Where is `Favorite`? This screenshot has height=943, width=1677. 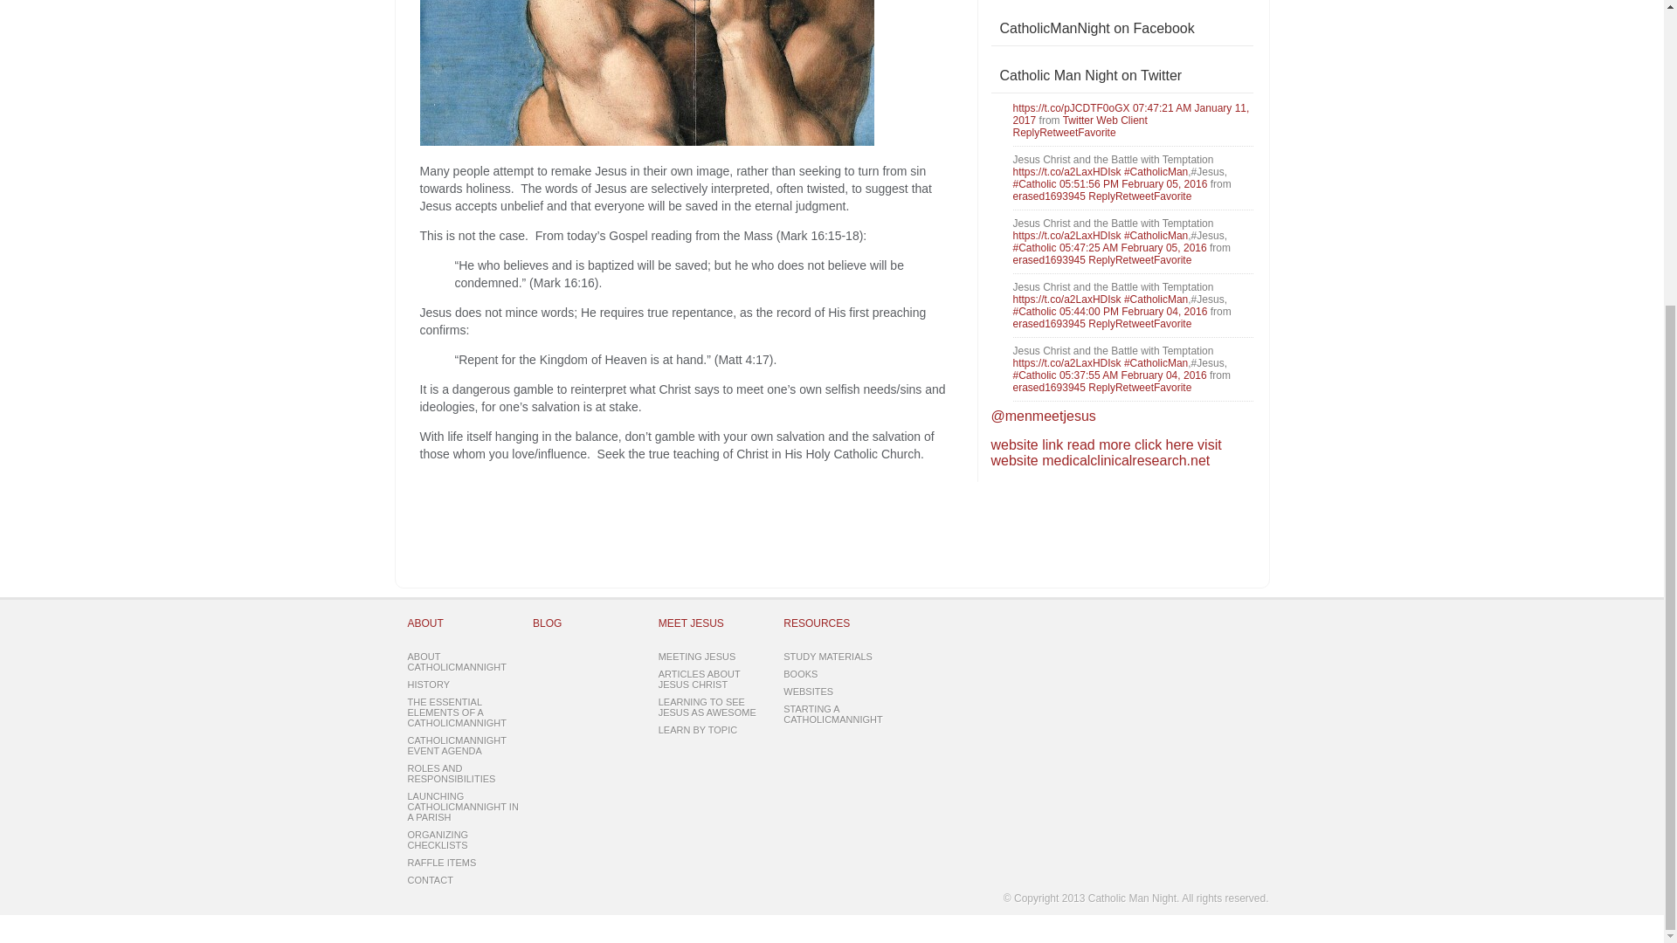 Favorite is located at coordinates (1172, 196).